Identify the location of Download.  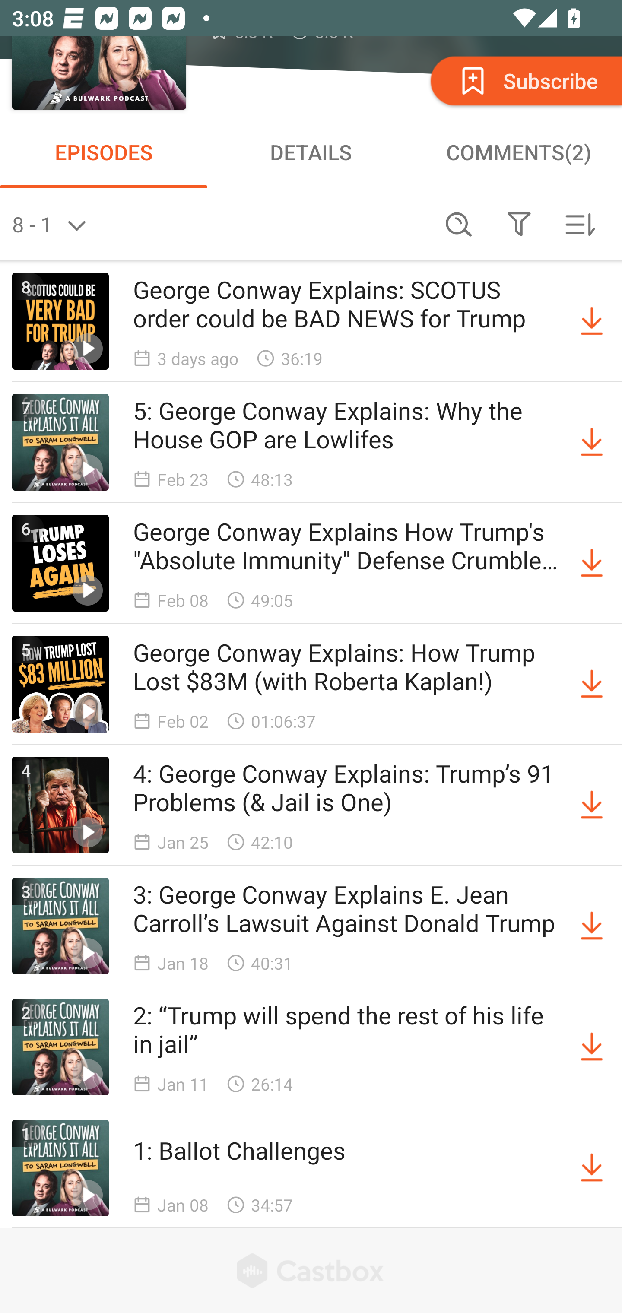
(592, 1168).